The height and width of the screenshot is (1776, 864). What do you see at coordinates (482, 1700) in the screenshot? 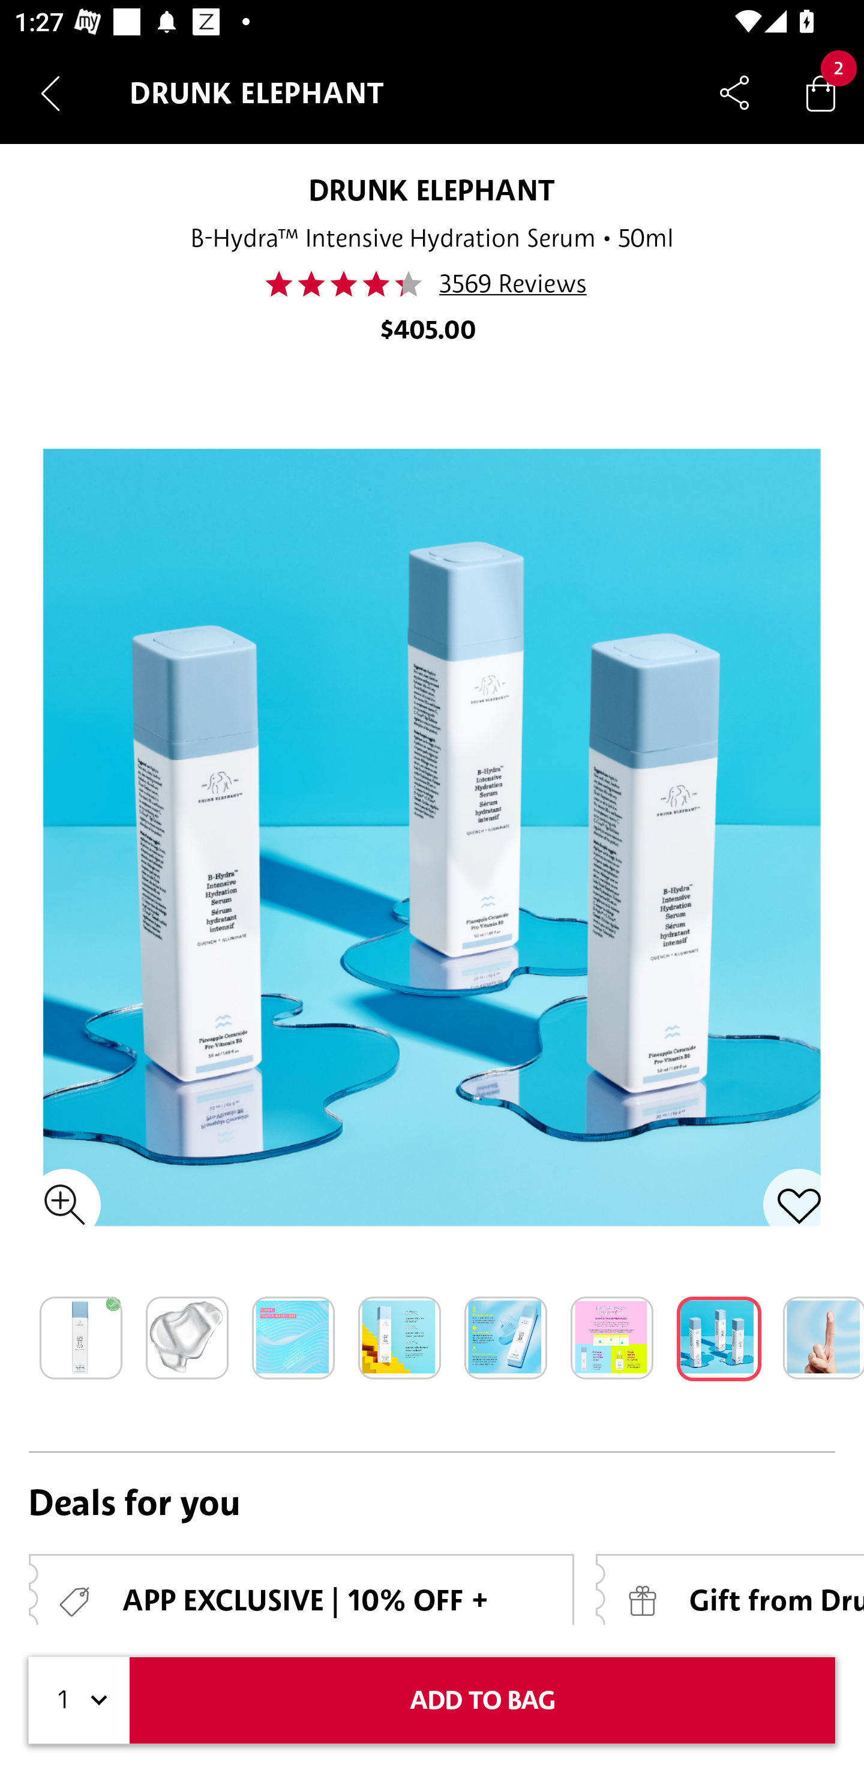
I see `ADD TO BAG` at bounding box center [482, 1700].